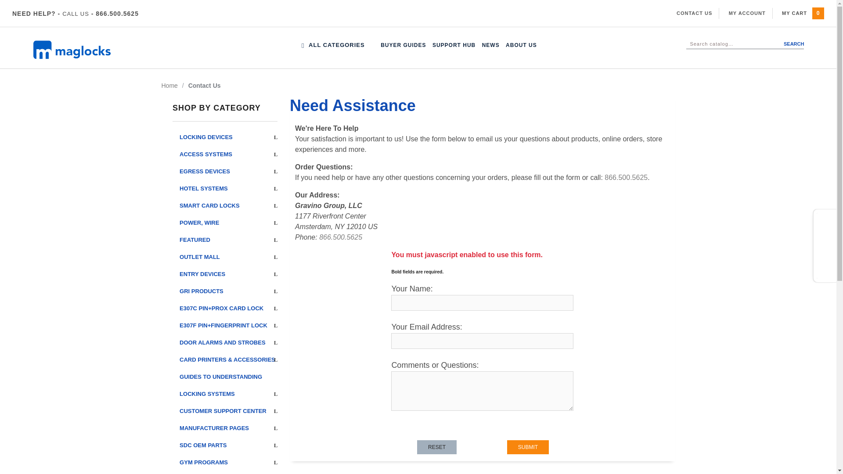 The height and width of the screenshot is (474, 843). What do you see at coordinates (24, 28) in the screenshot?
I see `LOCKING DEVICES` at bounding box center [24, 28].